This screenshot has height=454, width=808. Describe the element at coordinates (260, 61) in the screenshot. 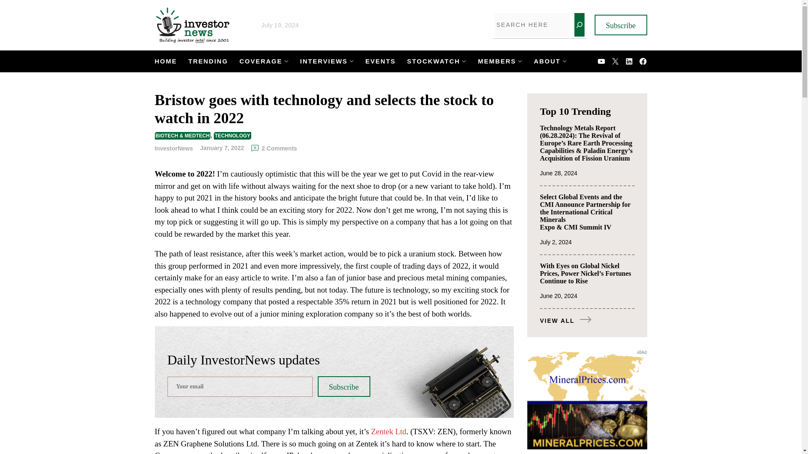

I see `COVERAGE` at that location.